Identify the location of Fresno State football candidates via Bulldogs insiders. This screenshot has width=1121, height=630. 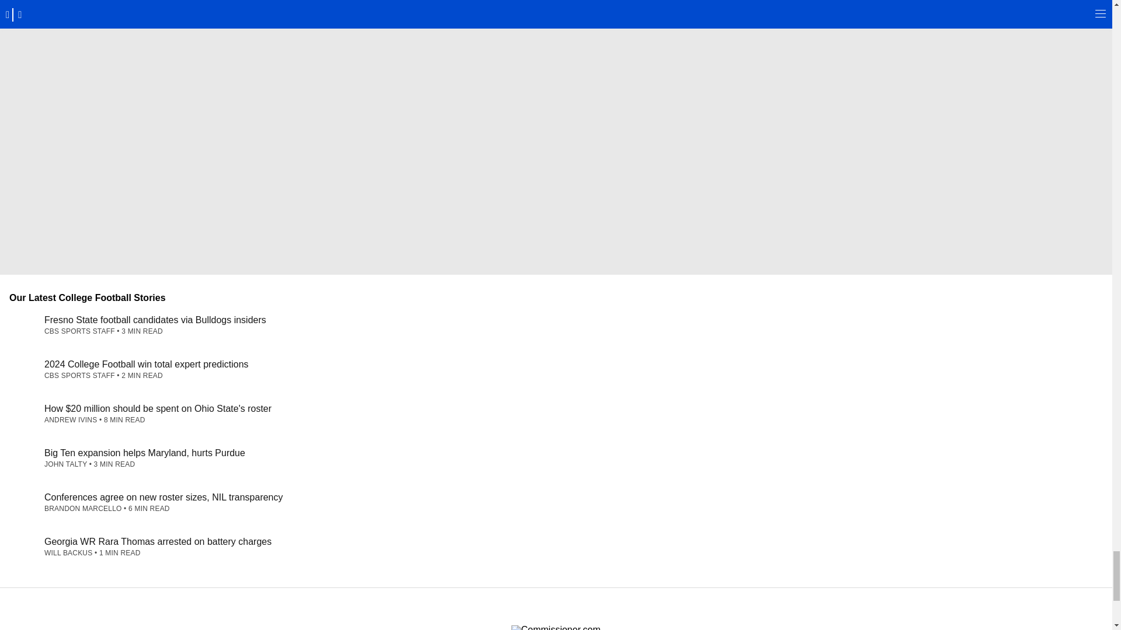
(155, 320).